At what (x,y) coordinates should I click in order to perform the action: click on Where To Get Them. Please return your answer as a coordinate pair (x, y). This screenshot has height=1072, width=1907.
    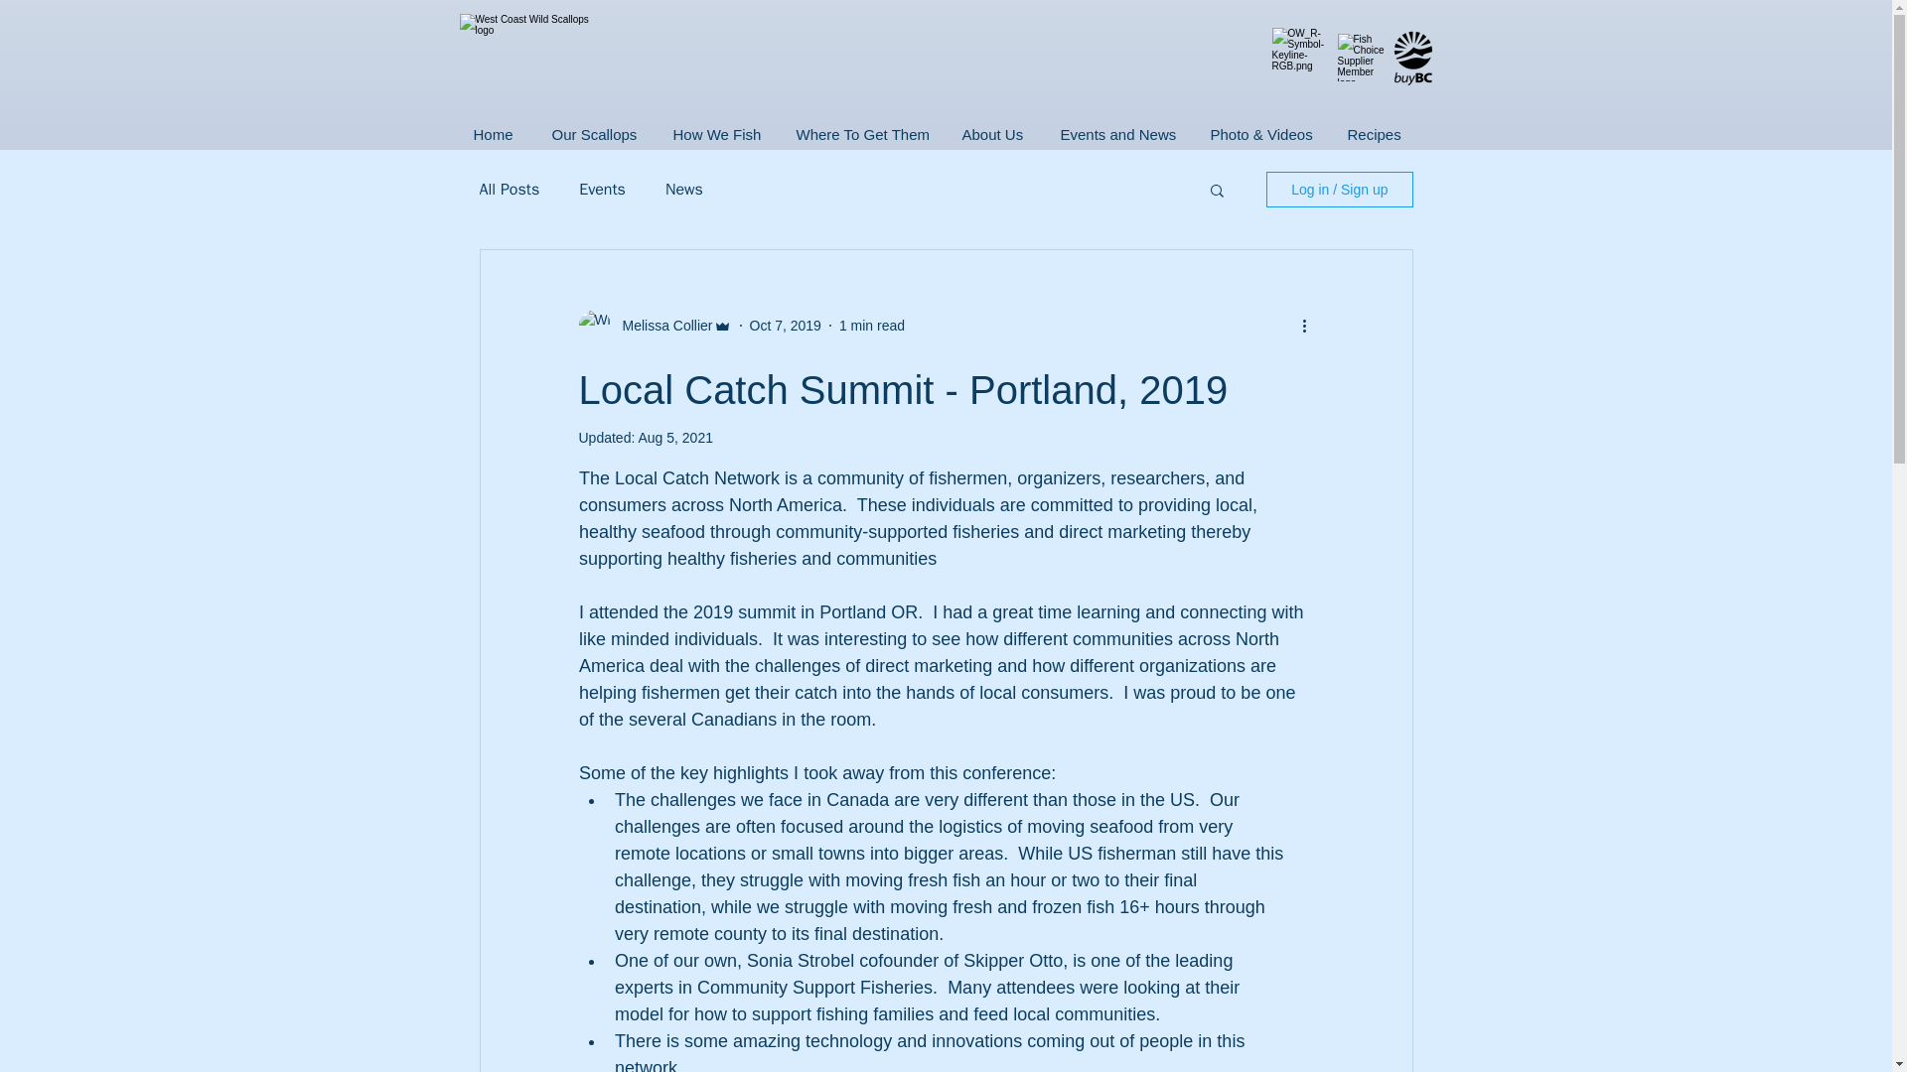
    Looking at the image, I should click on (858, 134).